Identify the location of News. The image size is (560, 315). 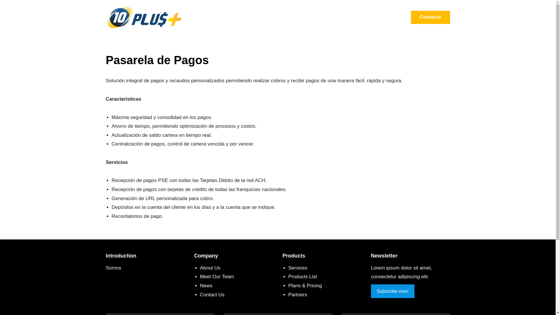
(206, 286).